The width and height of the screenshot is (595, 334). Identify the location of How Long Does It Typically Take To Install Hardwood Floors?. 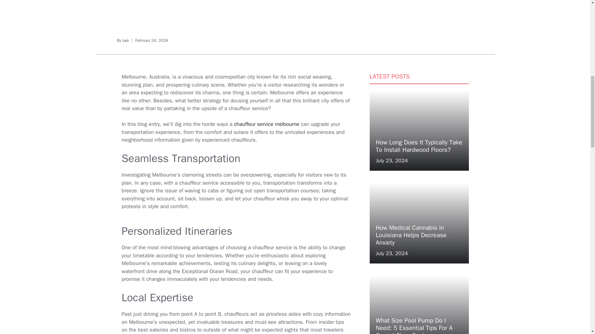
(419, 146).